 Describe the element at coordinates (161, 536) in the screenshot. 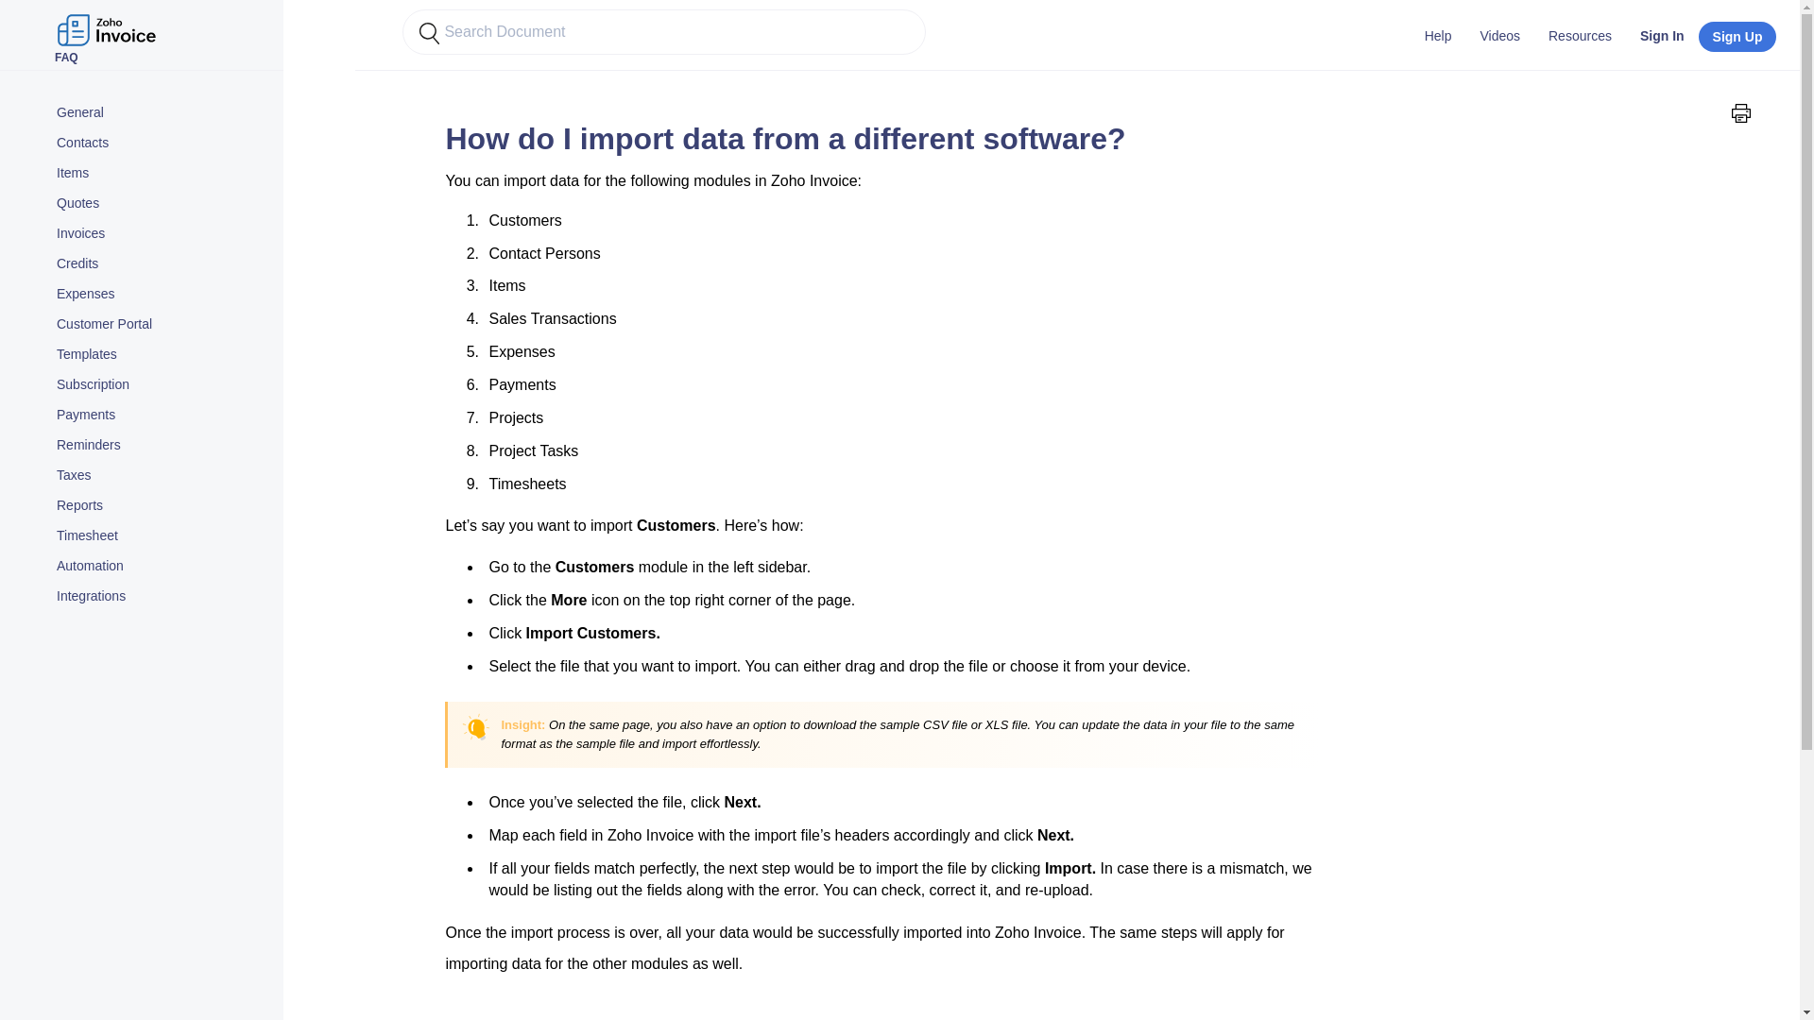

I see `Timesheet` at that location.